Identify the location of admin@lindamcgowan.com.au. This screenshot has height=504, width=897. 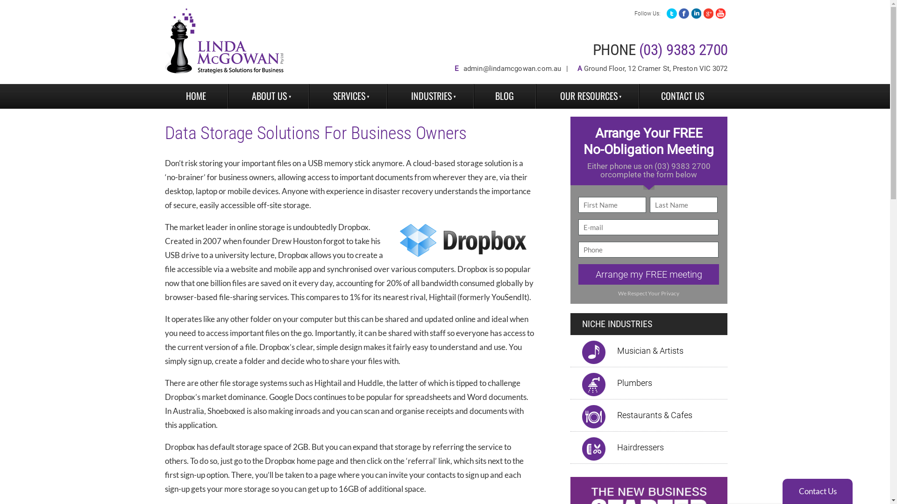
(513, 68).